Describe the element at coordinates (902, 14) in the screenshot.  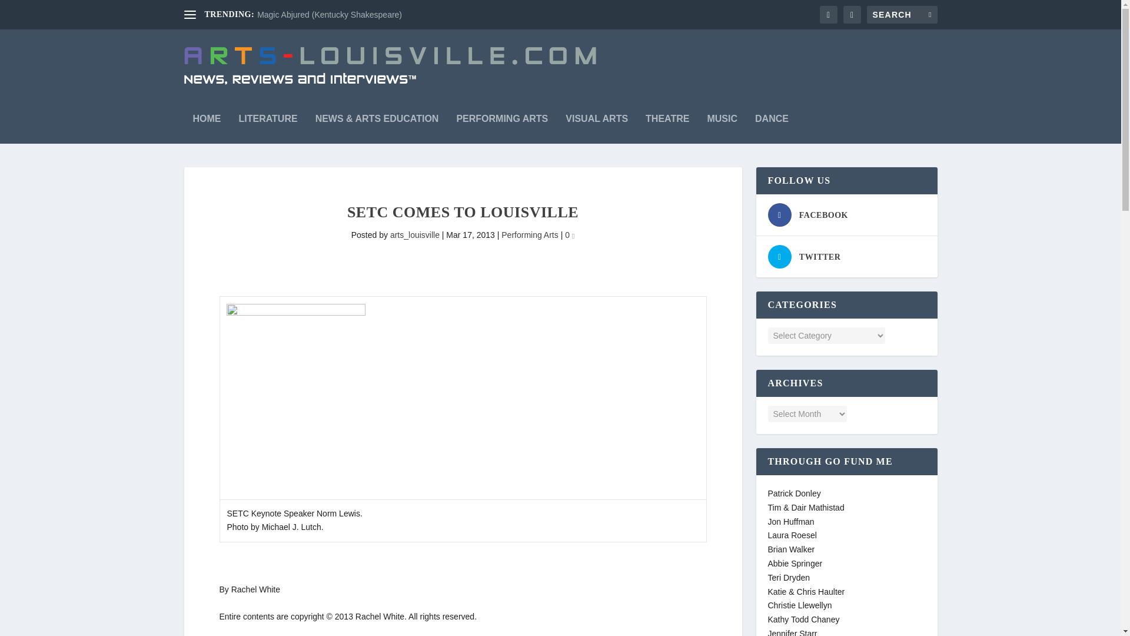
I see `Search for:` at that location.